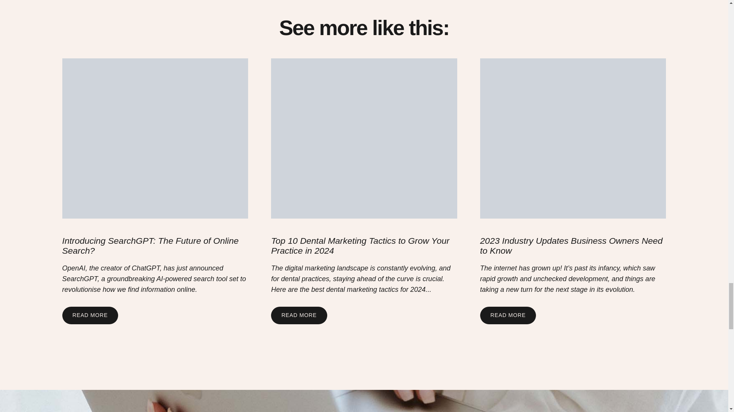 The image size is (734, 412). What do you see at coordinates (508, 315) in the screenshot?
I see `READ MORE` at bounding box center [508, 315].